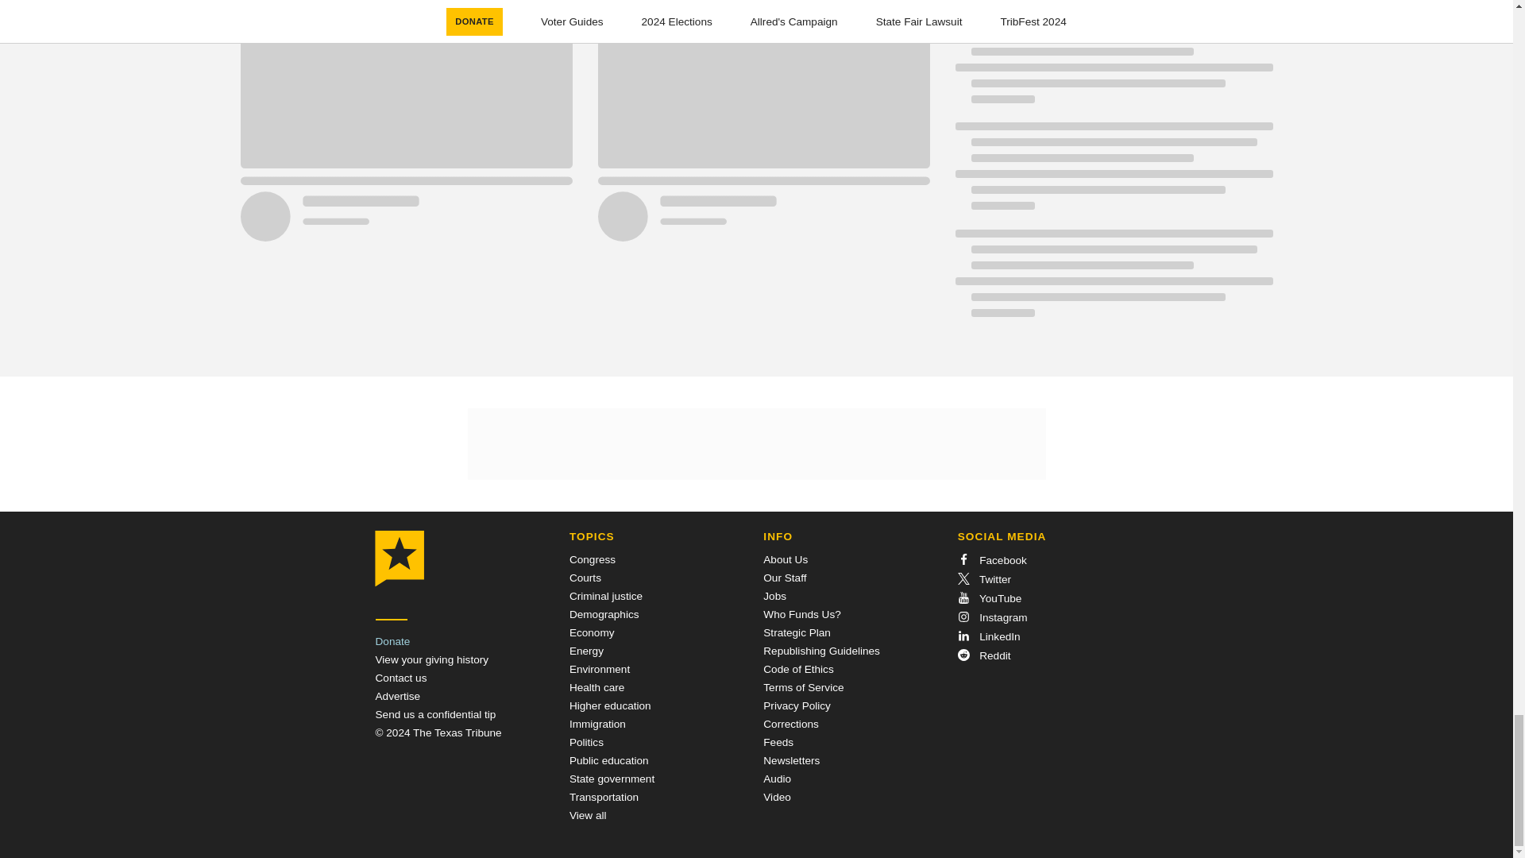 The image size is (1525, 858). What do you see at coordinates (435, 715) in the screenshot?
I see `Send a Tip` at bounding box center [435, 715].